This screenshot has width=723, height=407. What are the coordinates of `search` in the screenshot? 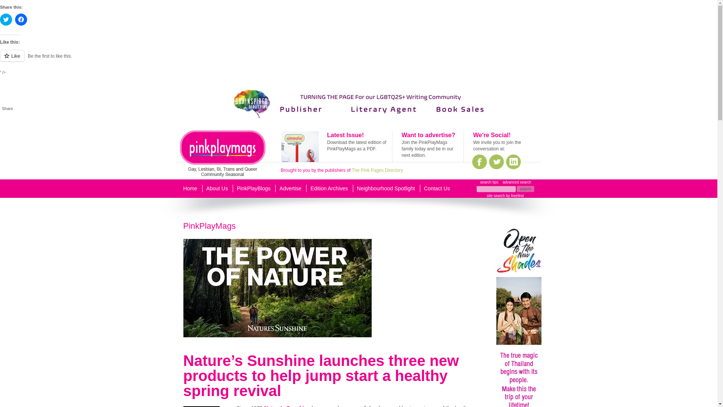 It's located at (525, 188).